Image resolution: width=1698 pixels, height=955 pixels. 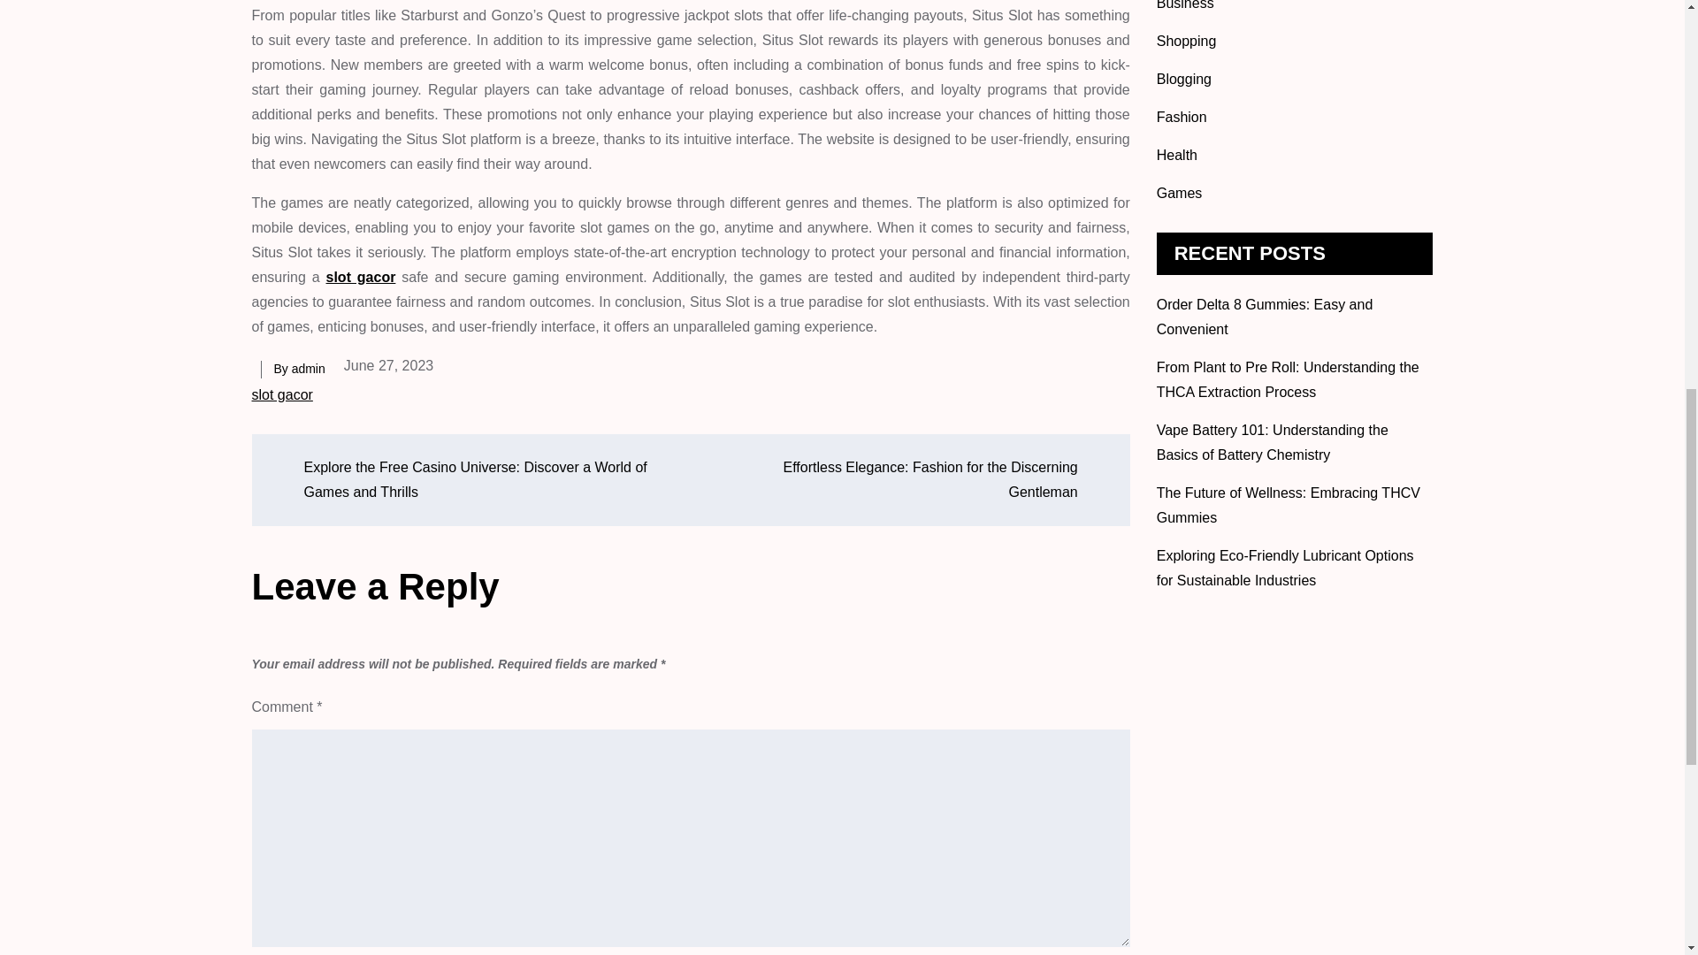 I want to click on Order Delta 8 Gummies: Easy and Convenient, so click(x=1265, y=317).